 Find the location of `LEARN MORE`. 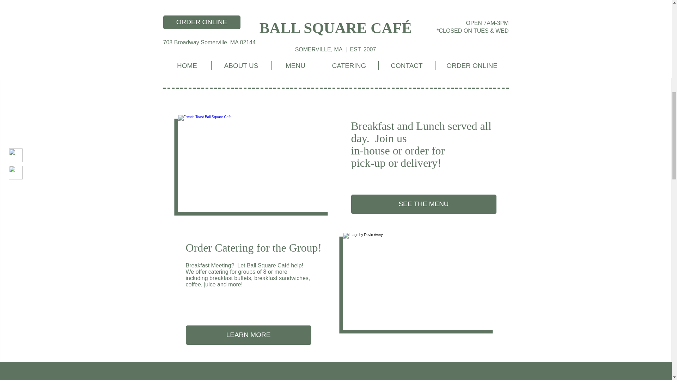

LEARN MORE is located at coordinates (248, 335).